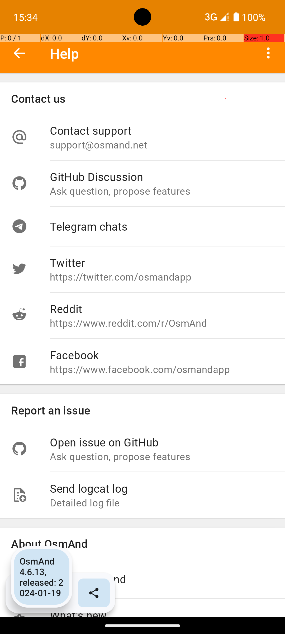 This screenshot has width=285, height=634. Describe the element at coordinates (162, 355) in the screenshot. I see `Facebook` at that location.